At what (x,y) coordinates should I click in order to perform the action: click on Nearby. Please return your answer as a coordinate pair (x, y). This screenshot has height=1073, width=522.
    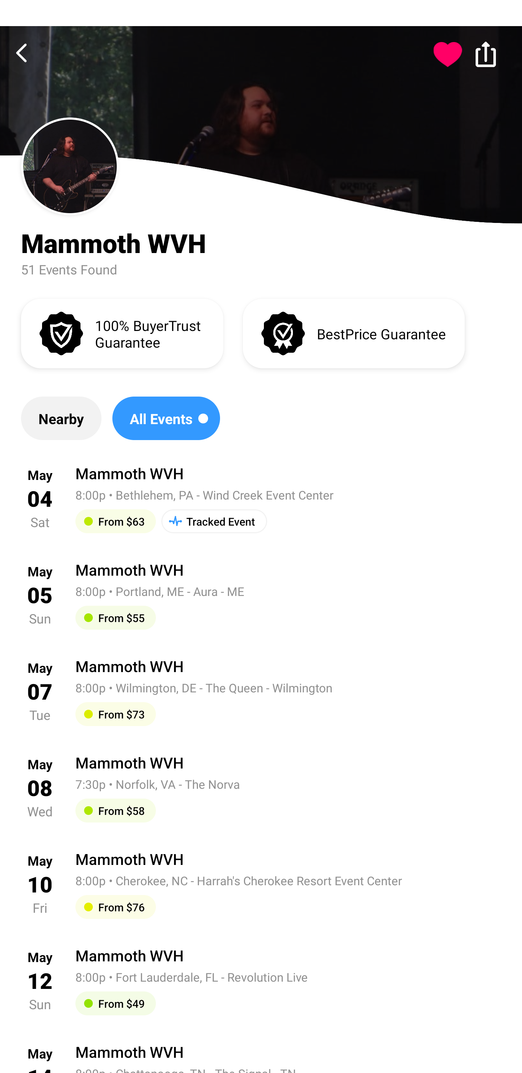
    Looking at the image, I should click on (61, 418).